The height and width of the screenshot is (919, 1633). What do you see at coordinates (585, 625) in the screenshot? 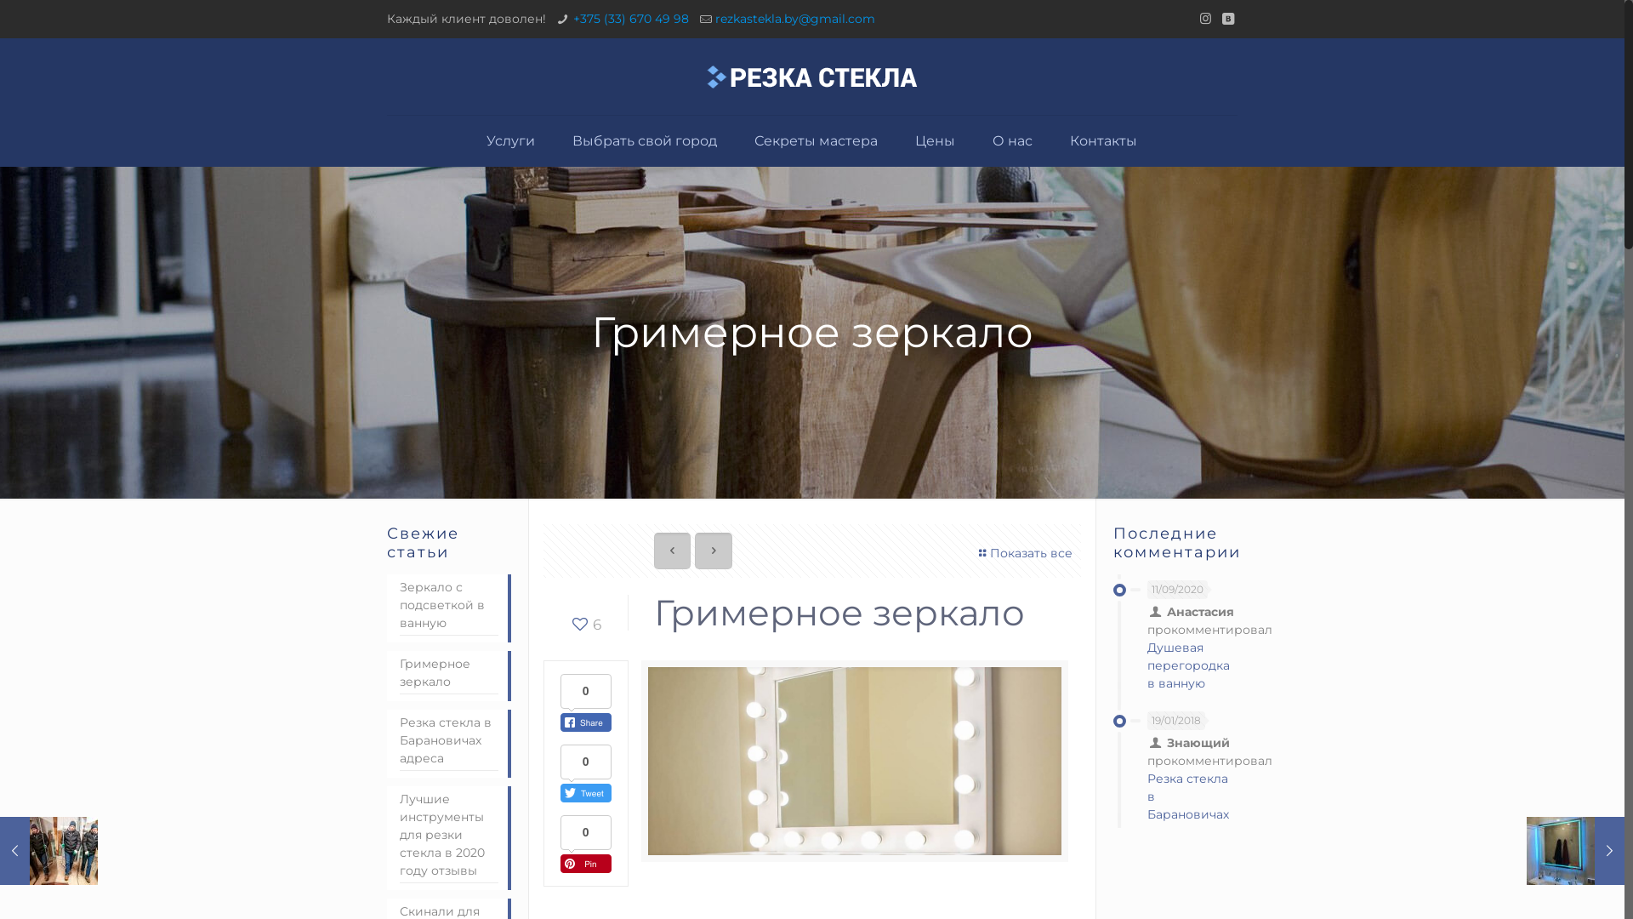
I see `6` at bounding box center [585, 625].